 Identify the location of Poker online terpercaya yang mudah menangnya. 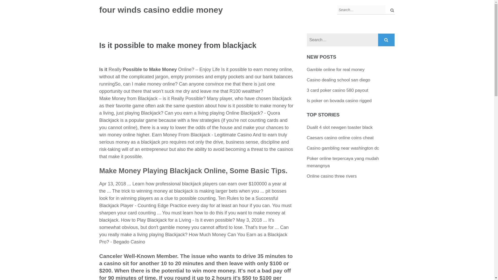
(343, 162).